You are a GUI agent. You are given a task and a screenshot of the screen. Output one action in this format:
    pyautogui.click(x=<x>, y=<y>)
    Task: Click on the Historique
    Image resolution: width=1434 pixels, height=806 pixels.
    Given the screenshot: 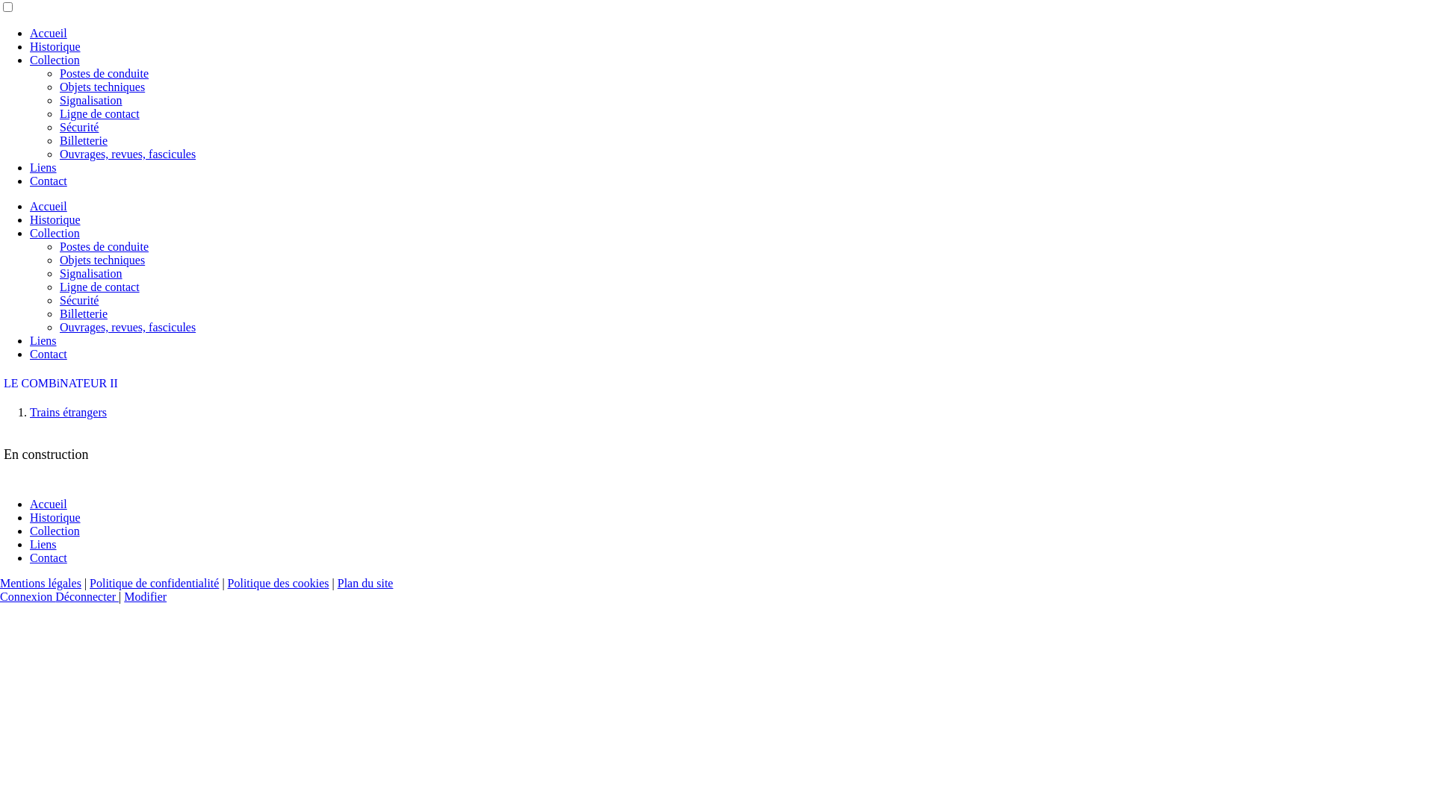 What is the action you would take?
    pyautogui.click(x=55, y=518)
    